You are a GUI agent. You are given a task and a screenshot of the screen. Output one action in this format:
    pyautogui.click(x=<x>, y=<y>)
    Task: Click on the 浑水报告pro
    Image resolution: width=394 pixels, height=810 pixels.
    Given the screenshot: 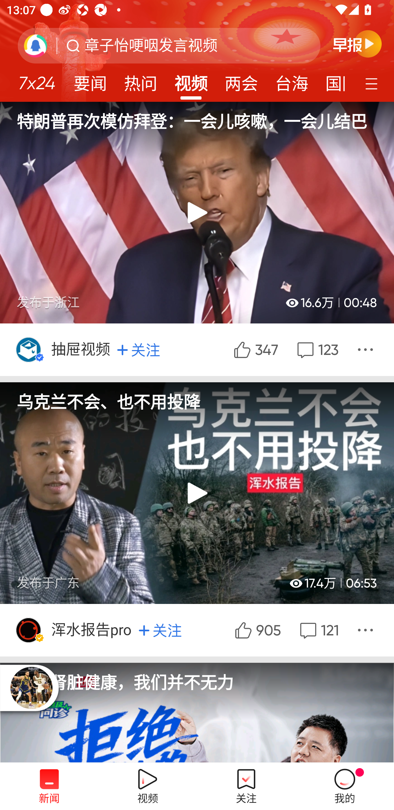 What is the action you would take?
    pyautogui.click(x=92, y=630)
    